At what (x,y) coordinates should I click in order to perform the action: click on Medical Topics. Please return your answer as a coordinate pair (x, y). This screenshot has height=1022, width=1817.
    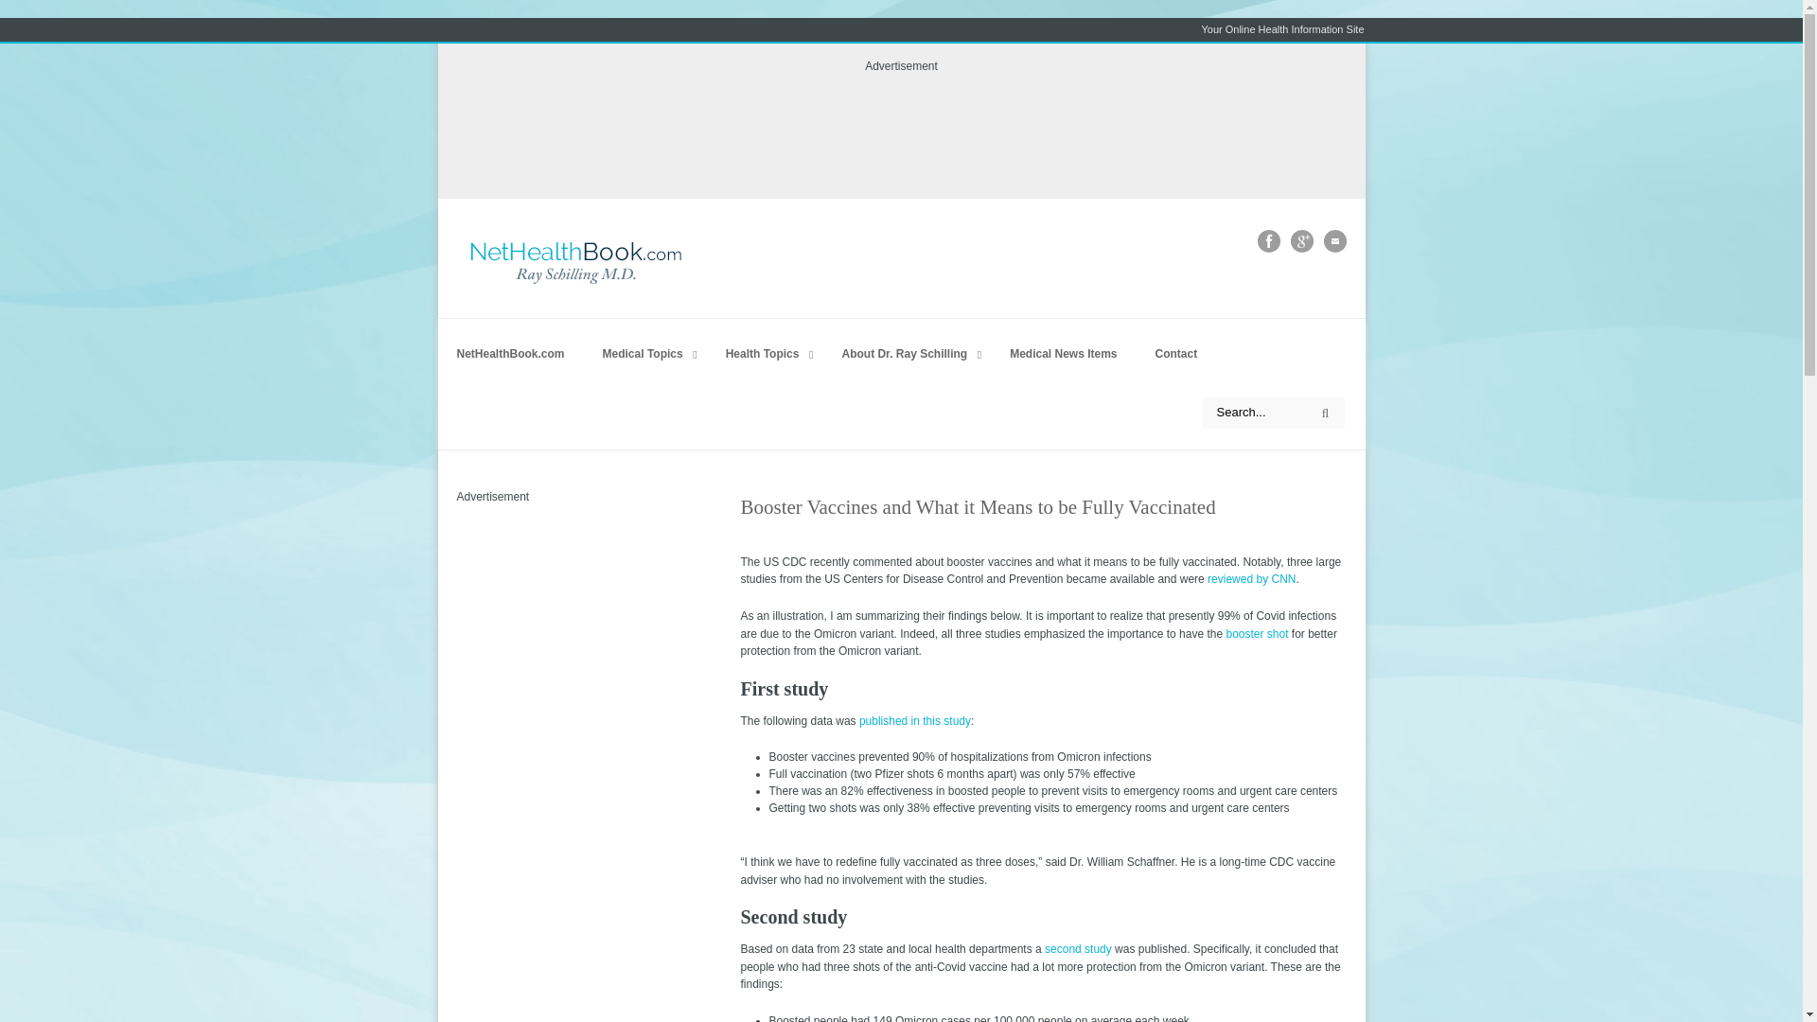
    Looking at the image, I should click on (644, 355).